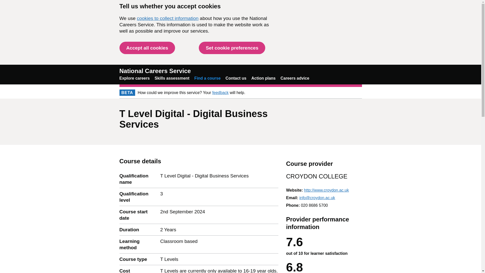 Image resolution: width=485 pixels, height=273 pixels. What do you see at coordinates (295, 78) in the screenshot?
I see `Careers advice` at bounding box center [295, 78].